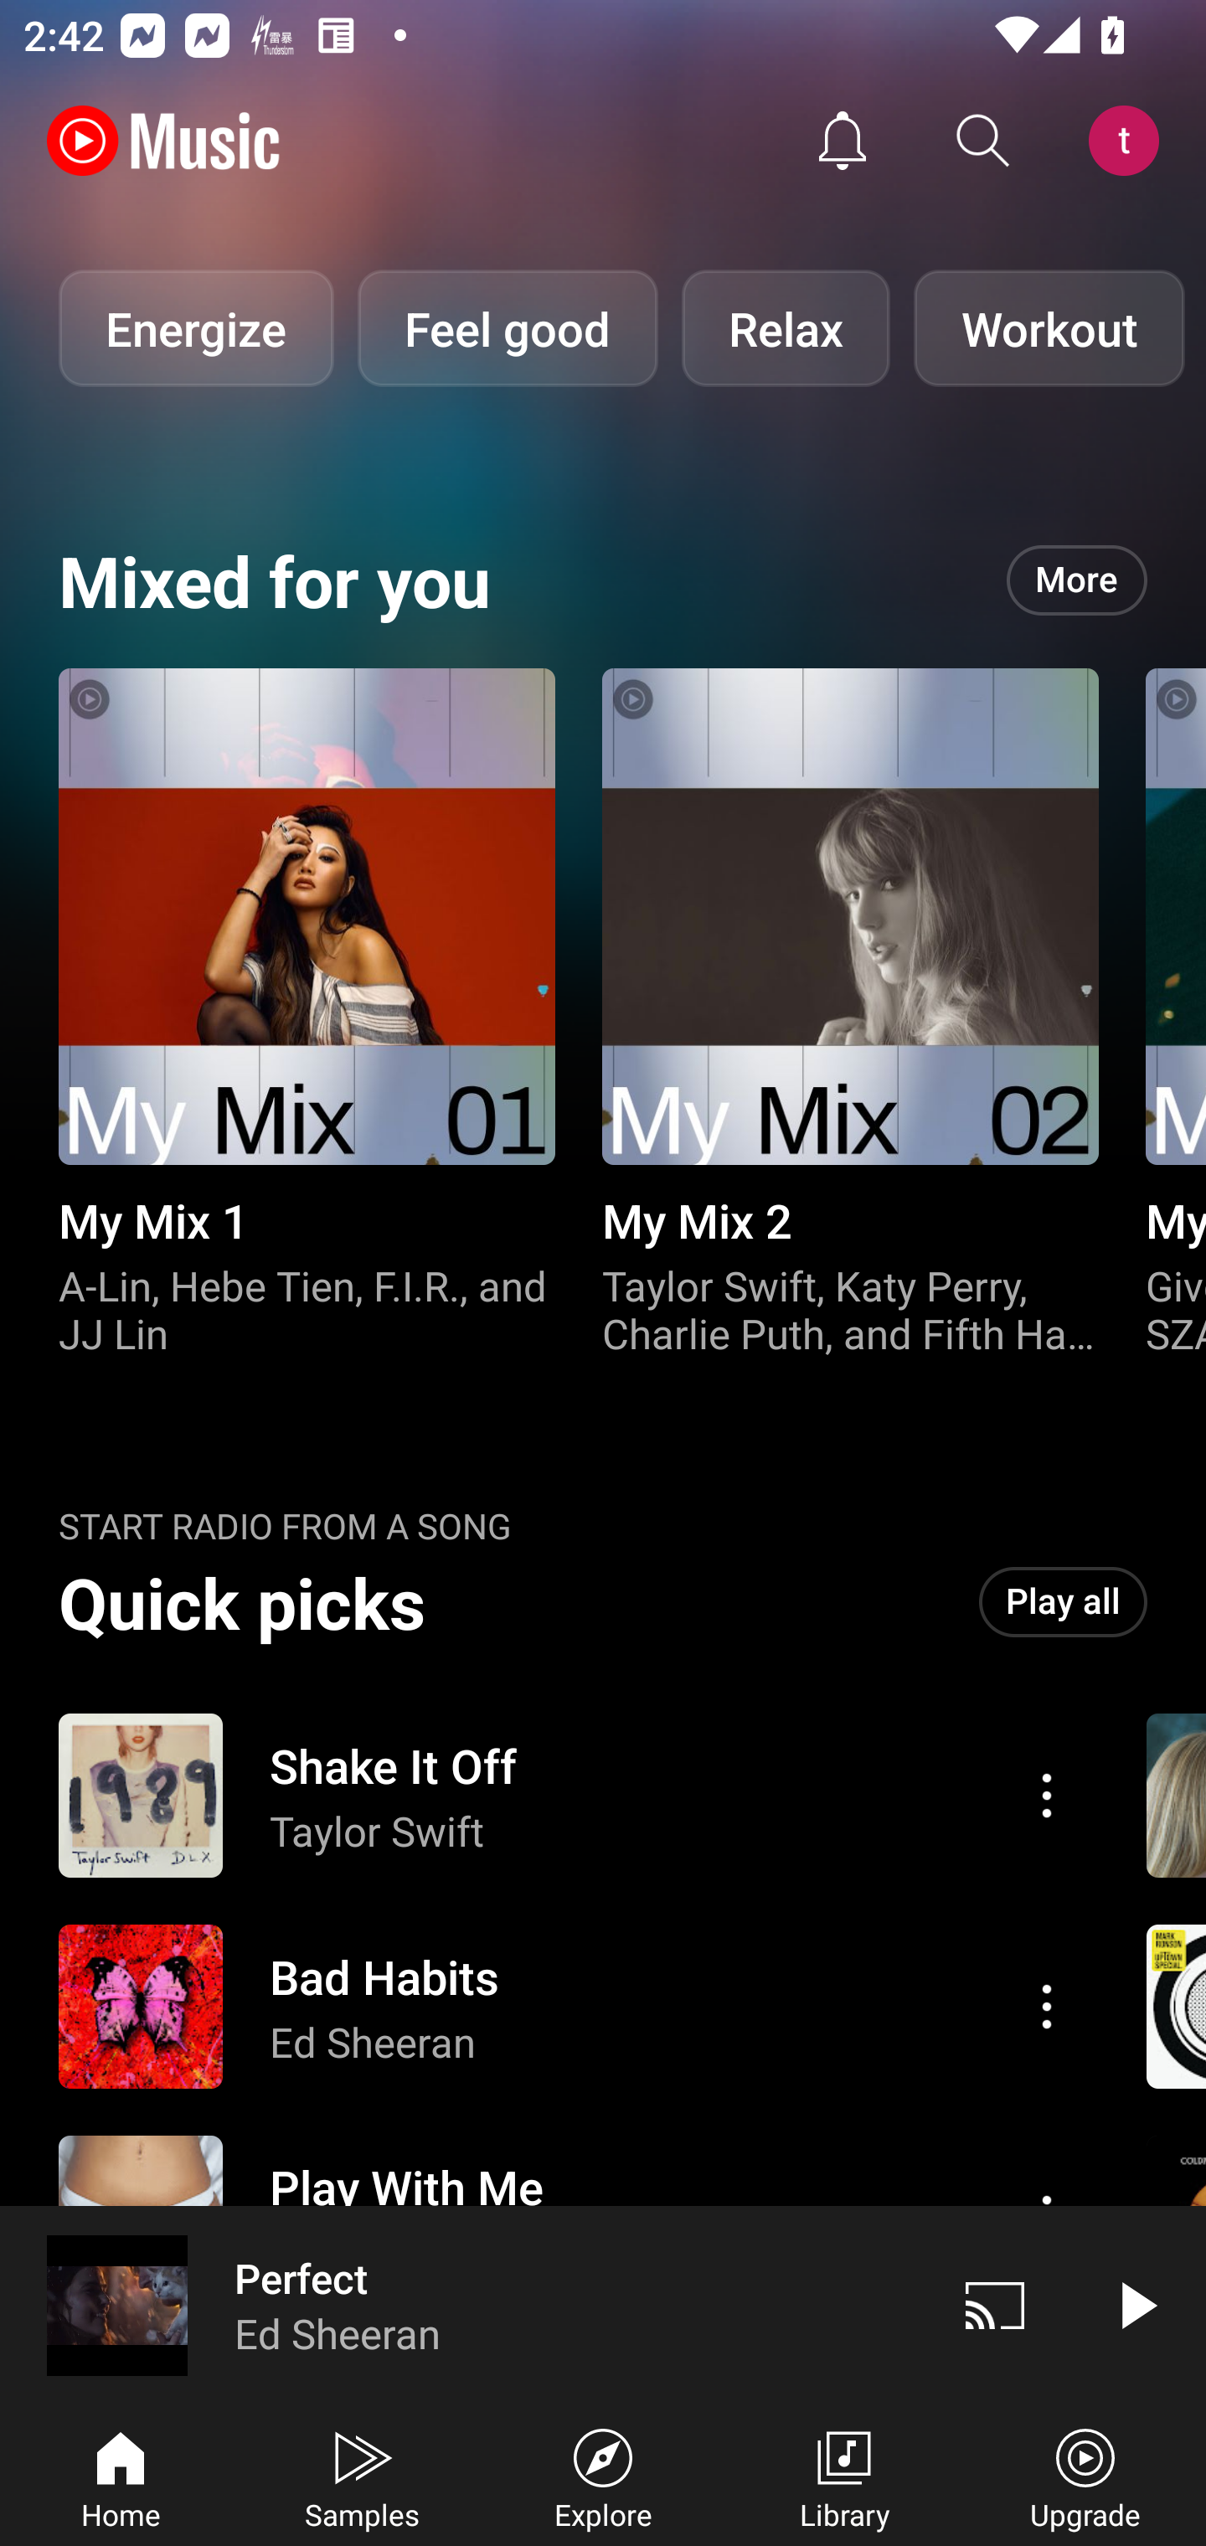 This screenshot has width=1206, height=2546. What do you see at coordinates (567, 2007) in the screenshot?
I see `Action menu` at bounding box center [567, 2007].